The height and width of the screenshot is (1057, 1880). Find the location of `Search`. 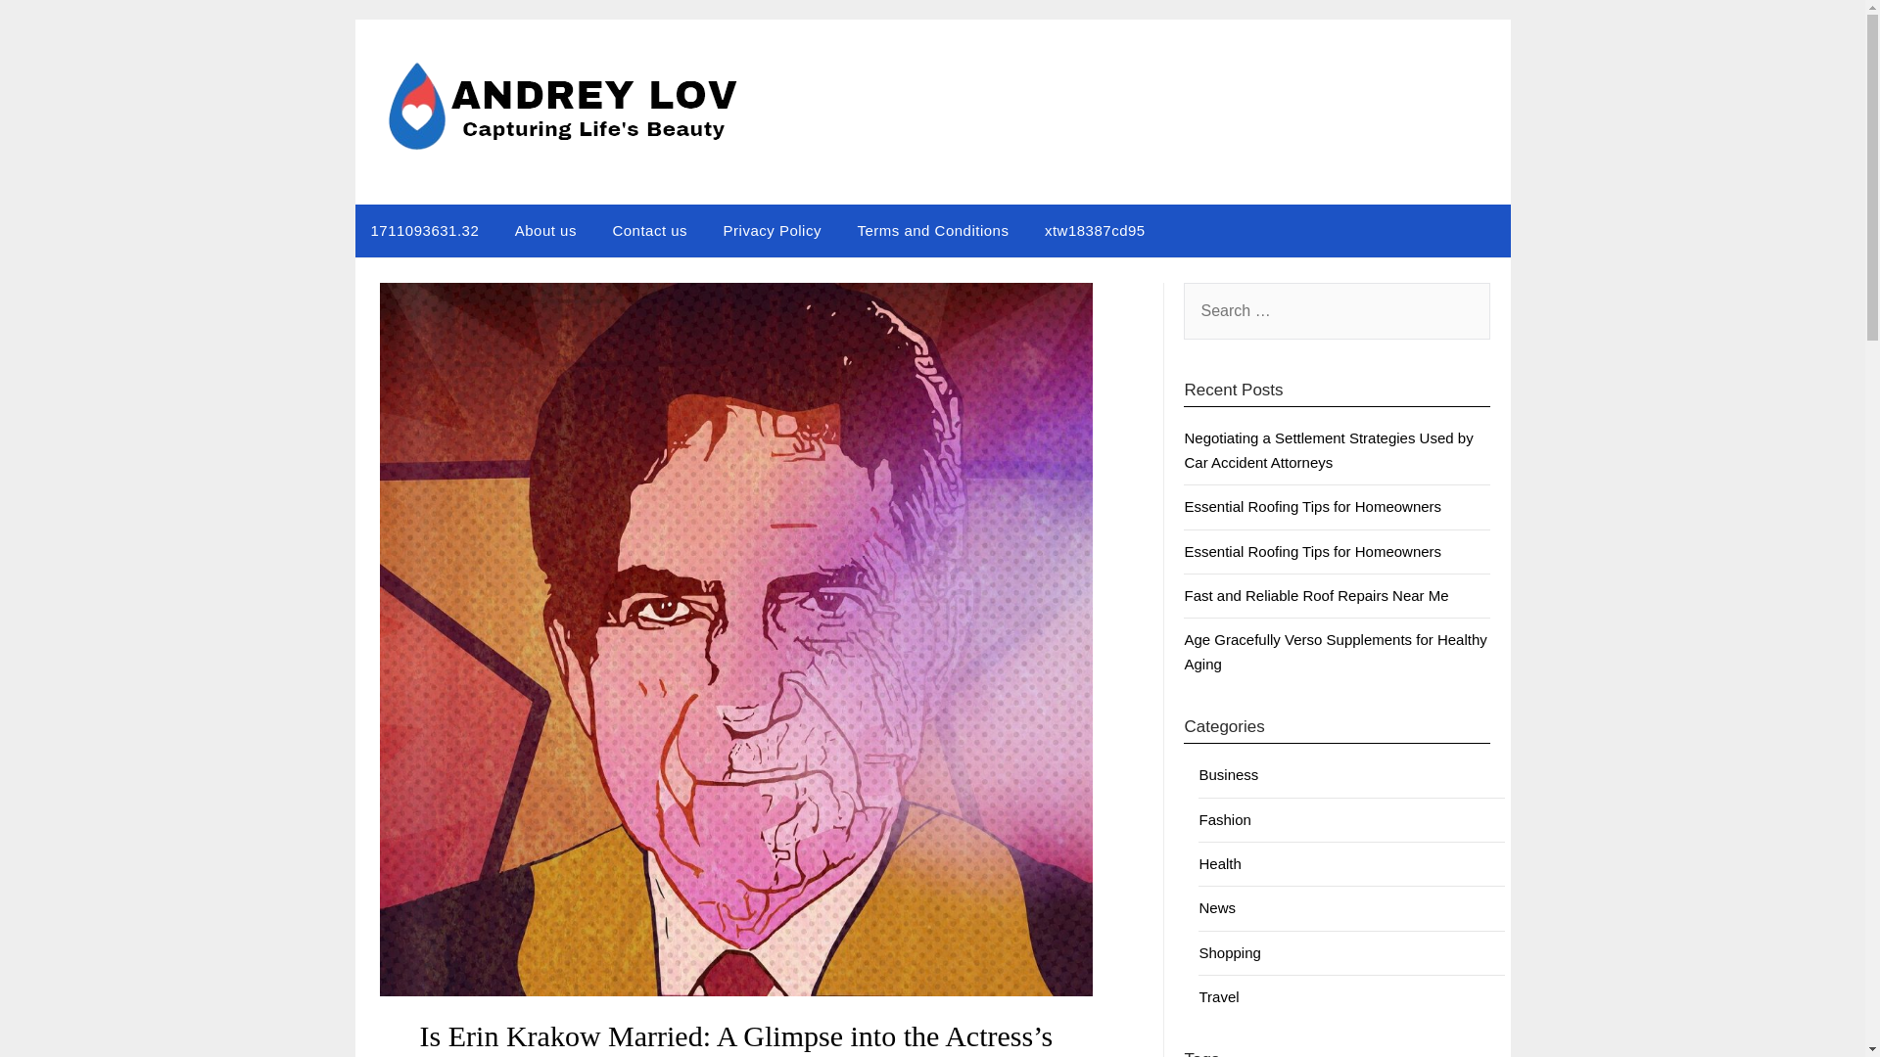

Search is located at coordinates (49, 28).